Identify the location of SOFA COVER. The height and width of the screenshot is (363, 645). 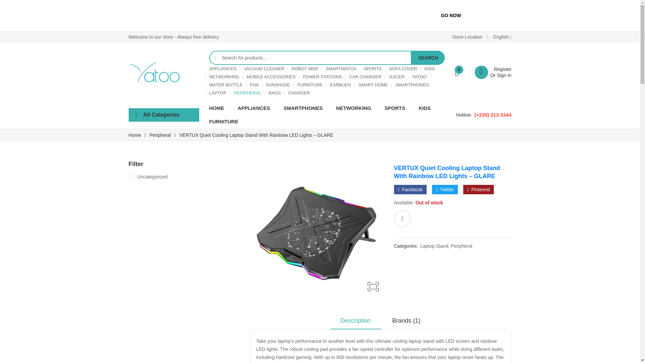
(403, 69).